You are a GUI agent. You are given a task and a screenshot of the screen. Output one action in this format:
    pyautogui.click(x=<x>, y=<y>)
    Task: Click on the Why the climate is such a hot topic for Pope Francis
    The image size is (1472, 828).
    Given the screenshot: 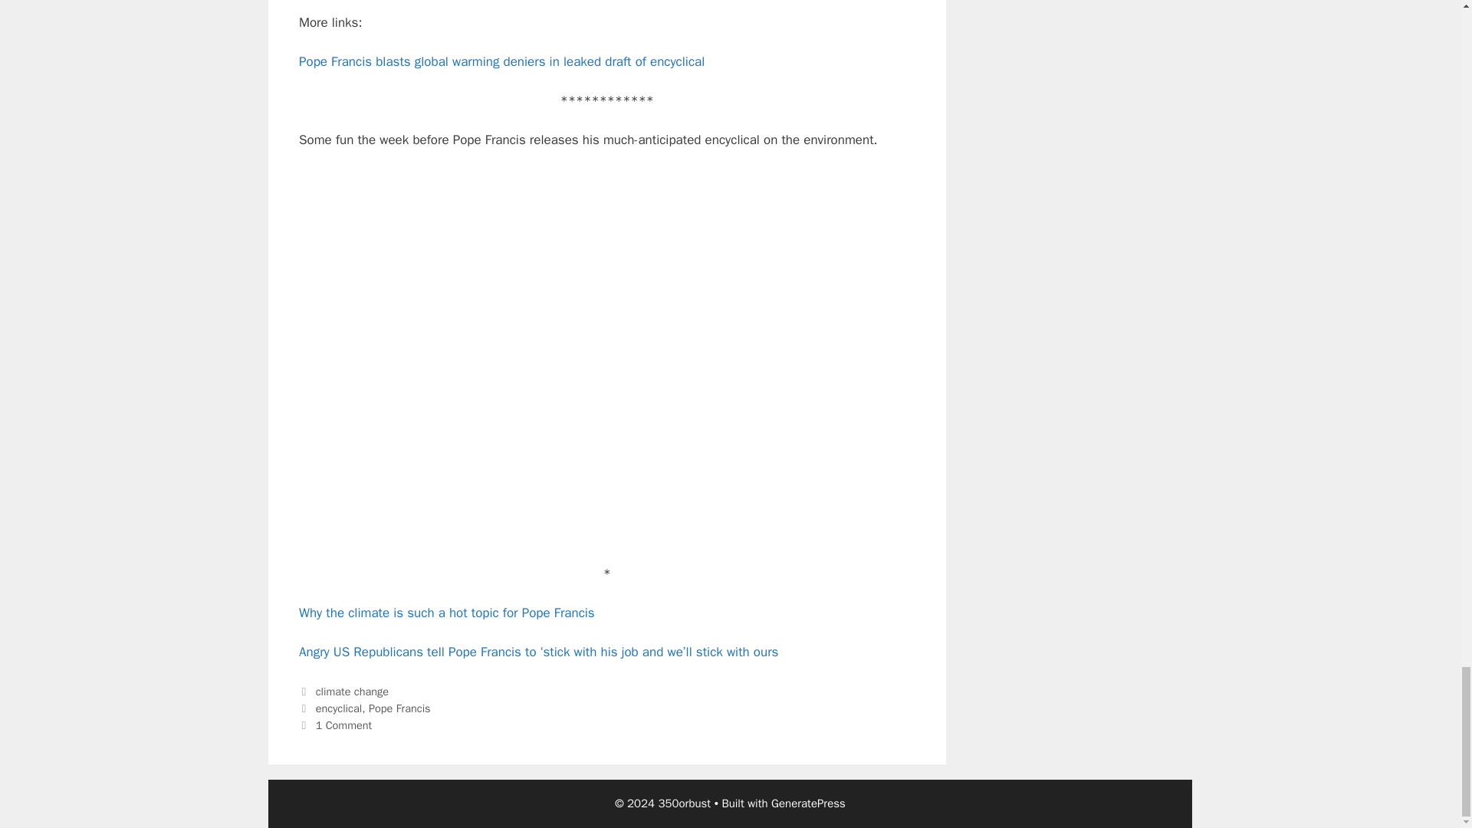 What is the action you would take?
    pyautogui.click(x=446, y=613)
    